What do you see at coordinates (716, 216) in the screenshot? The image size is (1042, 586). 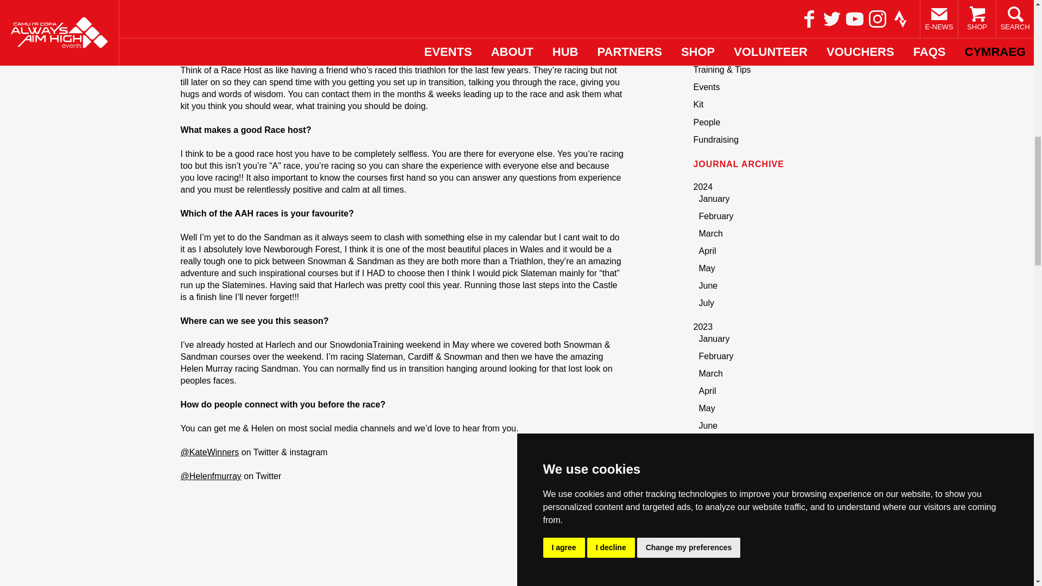 I see `February` at bounding box center [716, 216].